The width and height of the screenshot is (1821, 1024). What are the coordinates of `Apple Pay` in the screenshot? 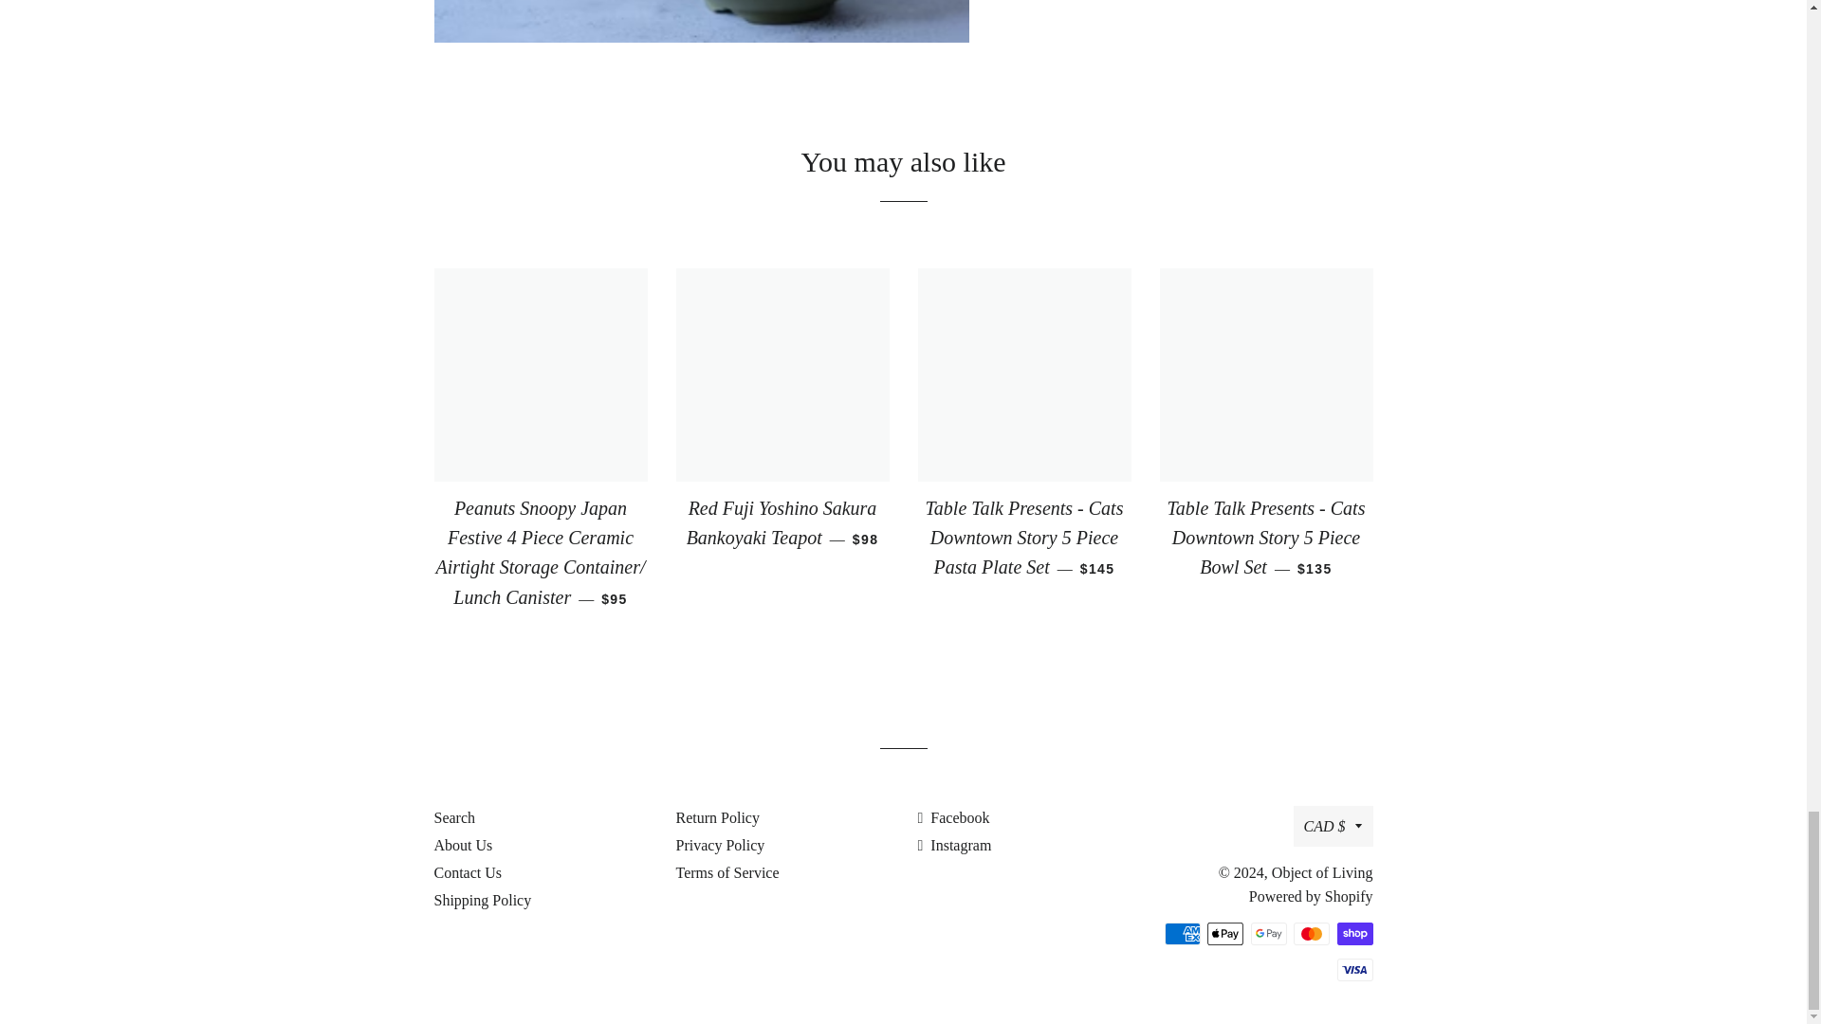 It's located at (1225, 933).